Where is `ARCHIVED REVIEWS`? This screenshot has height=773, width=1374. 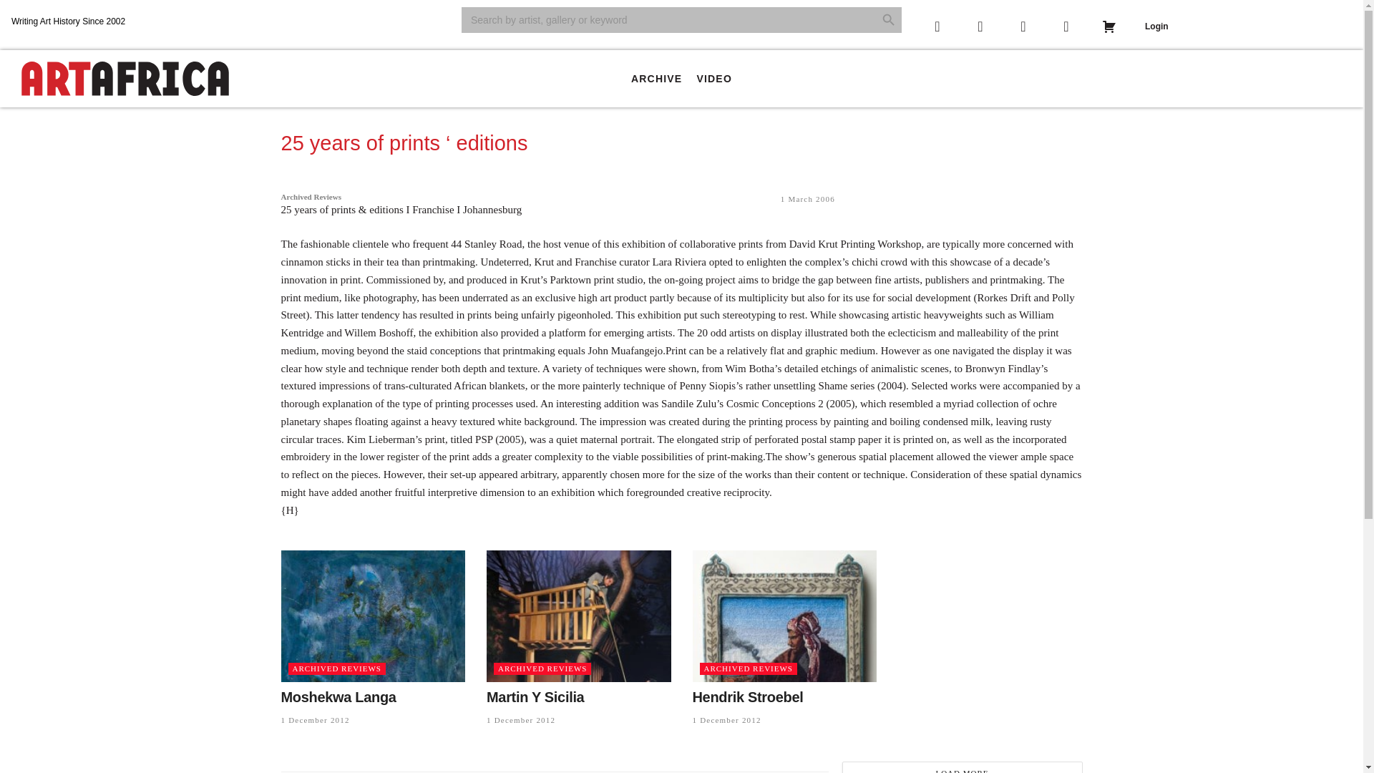
ARCHIVED REVIEWS is located at coordinates (748, 669).